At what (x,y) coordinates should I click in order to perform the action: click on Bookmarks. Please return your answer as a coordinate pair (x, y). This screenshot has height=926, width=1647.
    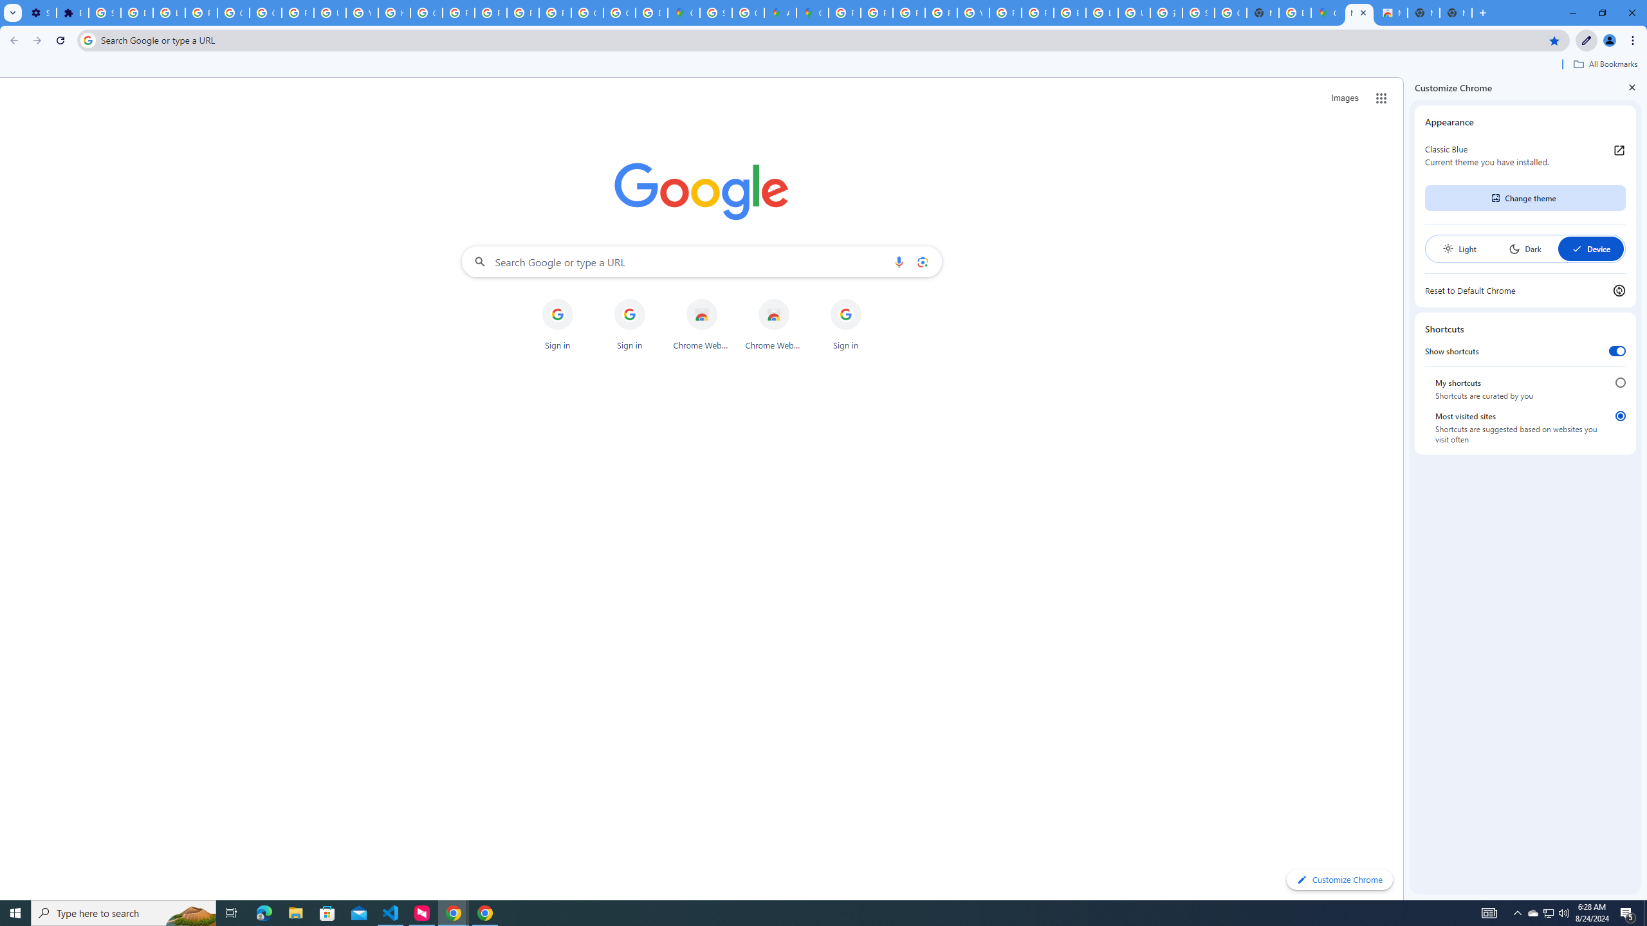
    Looking at the image, I should click on (823, 66).